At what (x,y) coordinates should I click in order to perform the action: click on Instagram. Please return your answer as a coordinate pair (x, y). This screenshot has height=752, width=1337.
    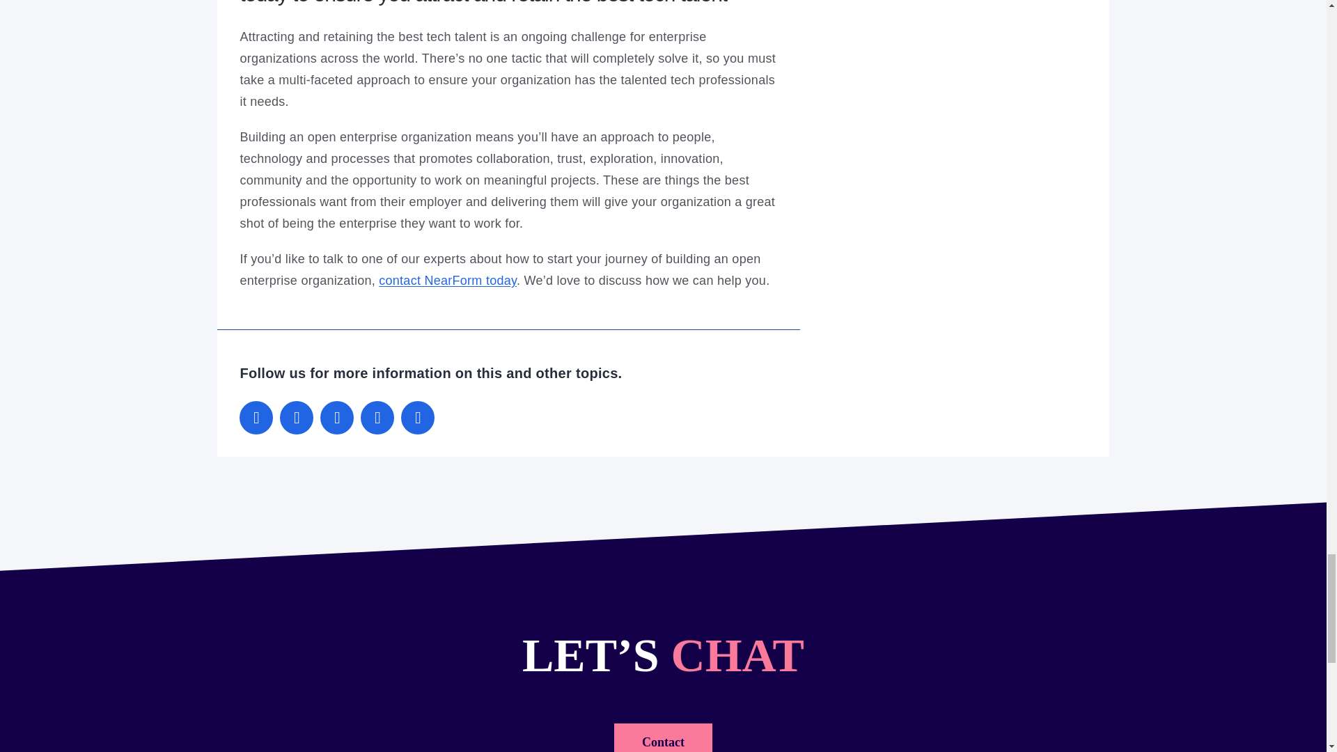
    Looking at the image, I should click on (418, 418).